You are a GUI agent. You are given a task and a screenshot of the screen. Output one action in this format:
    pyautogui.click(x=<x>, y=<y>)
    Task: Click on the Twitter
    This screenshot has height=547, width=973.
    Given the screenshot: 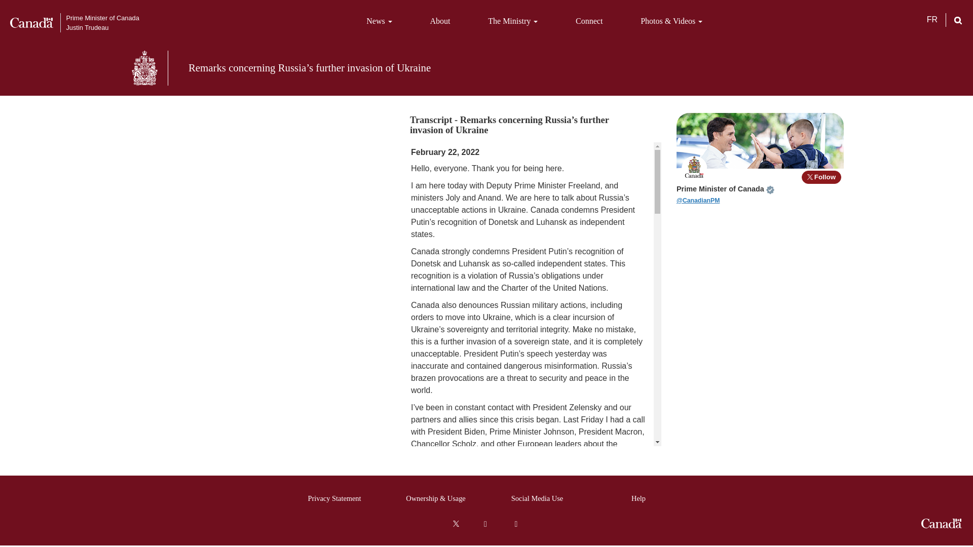 What is the action you would take?
    pyautogui.click(x=456, y=524)
    